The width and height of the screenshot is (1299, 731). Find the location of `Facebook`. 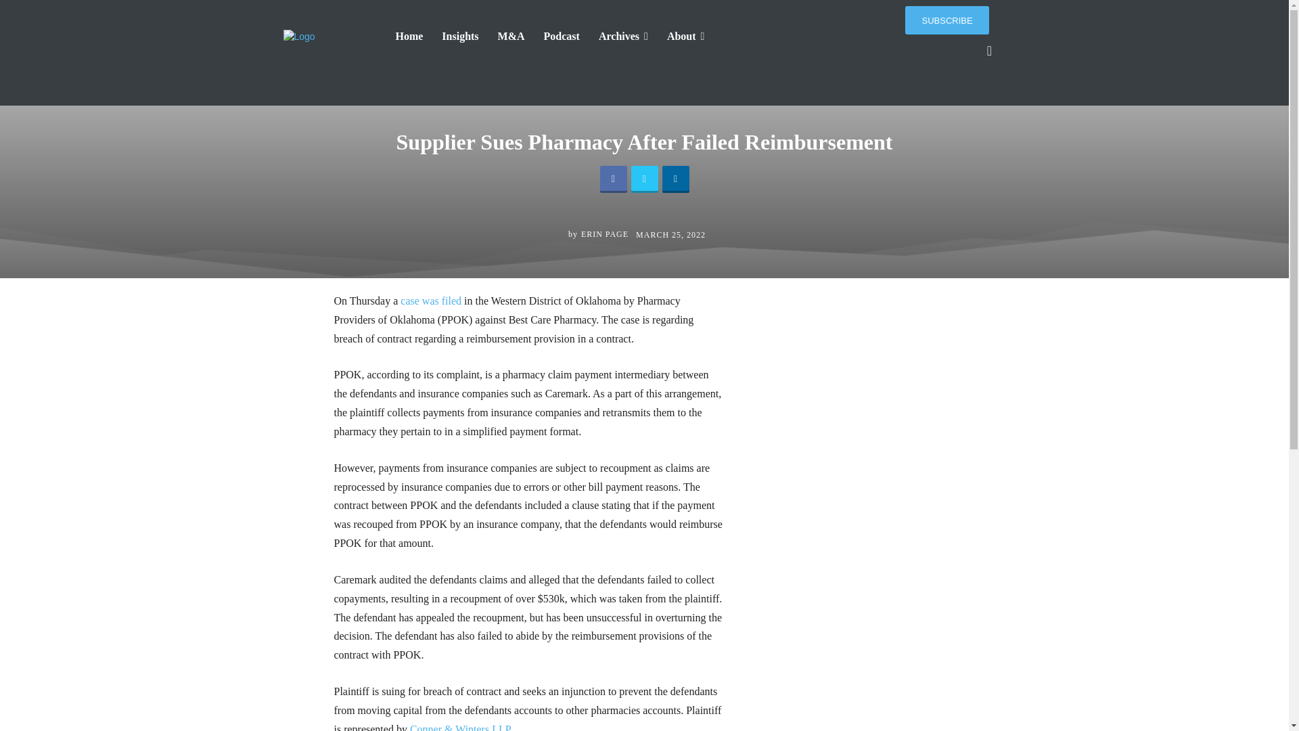

Facebook is located at coordinates (612, 179).